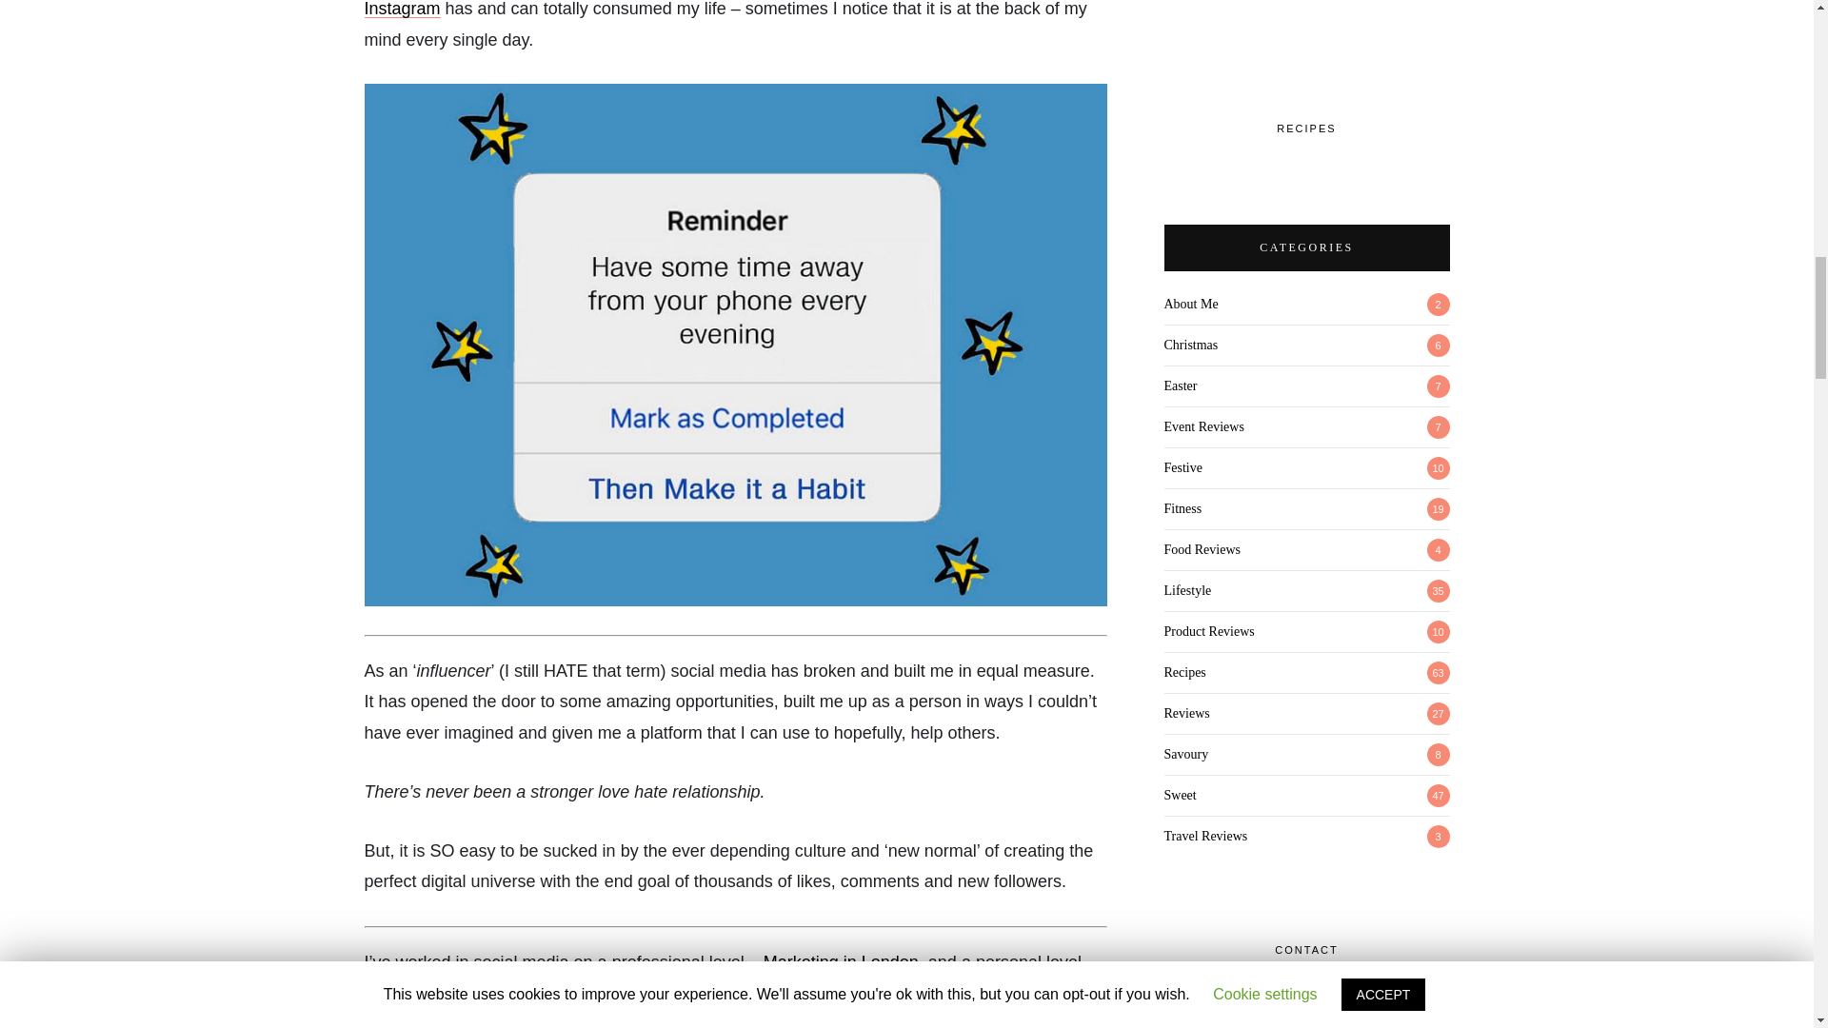 This screenshot has width=1828, height=1028. What do you see at coordinates (1185, 713) in the screenshot?
I see `Add content` at bounding box center [1185, 713].